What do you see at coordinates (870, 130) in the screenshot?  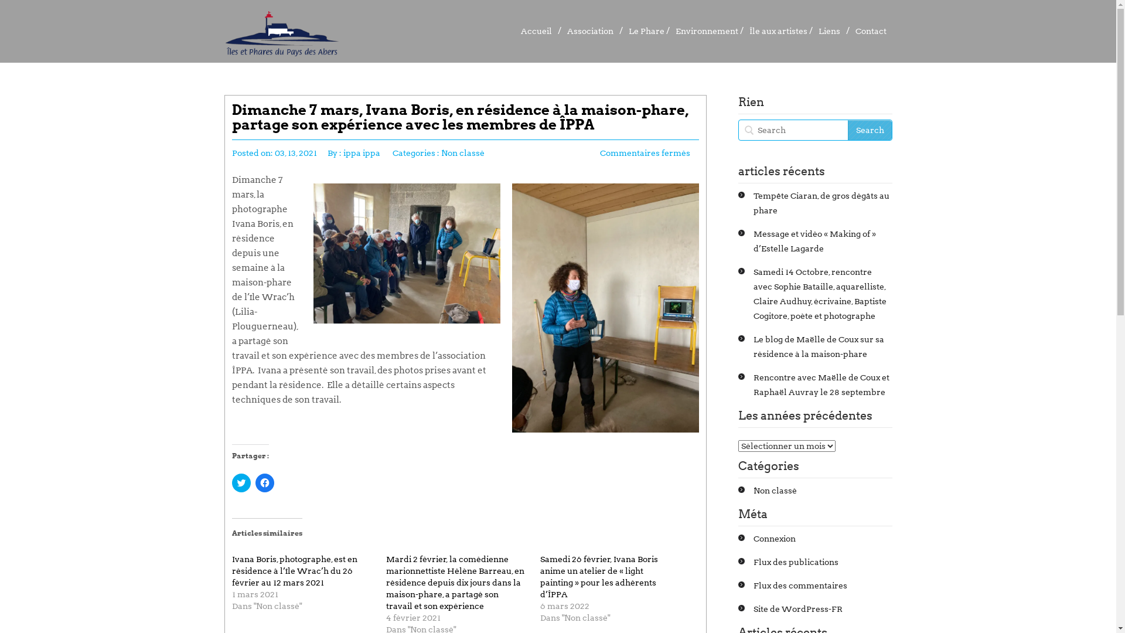 I see `Search` at bounding box center [870, 130].